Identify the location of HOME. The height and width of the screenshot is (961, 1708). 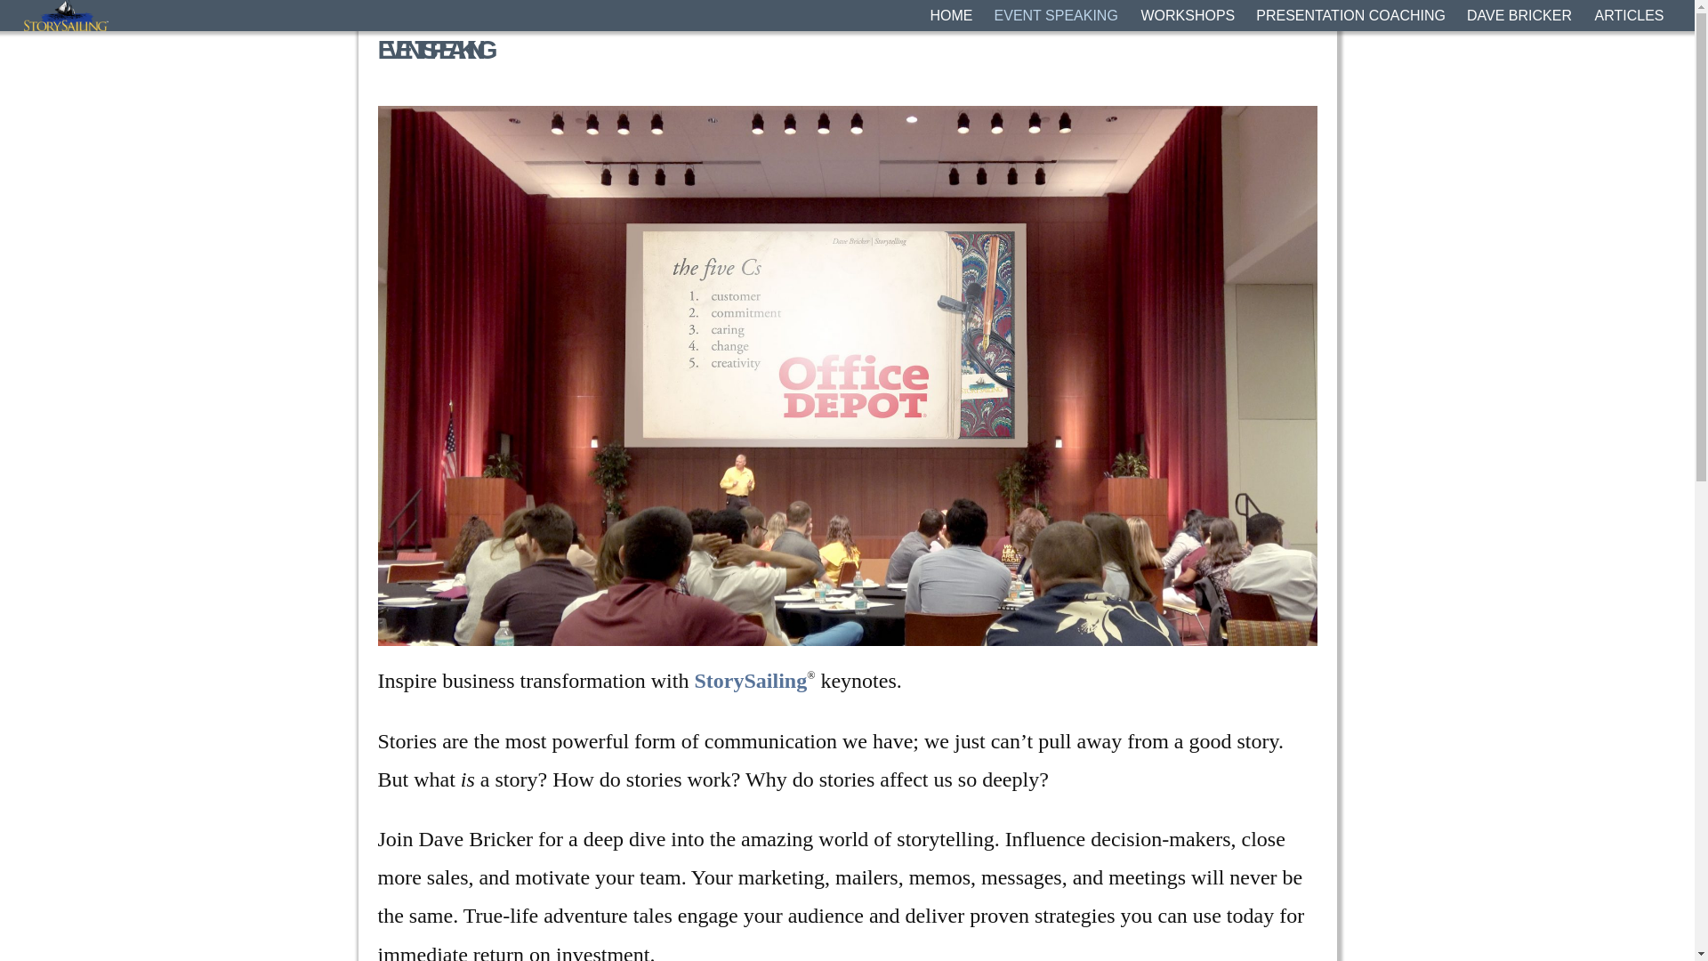
(952, 15).